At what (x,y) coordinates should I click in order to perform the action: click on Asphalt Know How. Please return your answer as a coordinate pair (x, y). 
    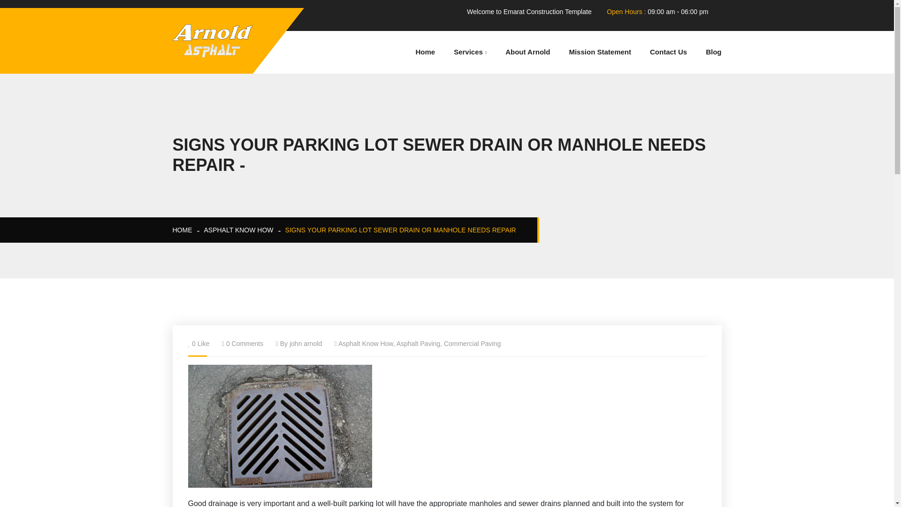
    Looking at the image, I should click on (366, 343).